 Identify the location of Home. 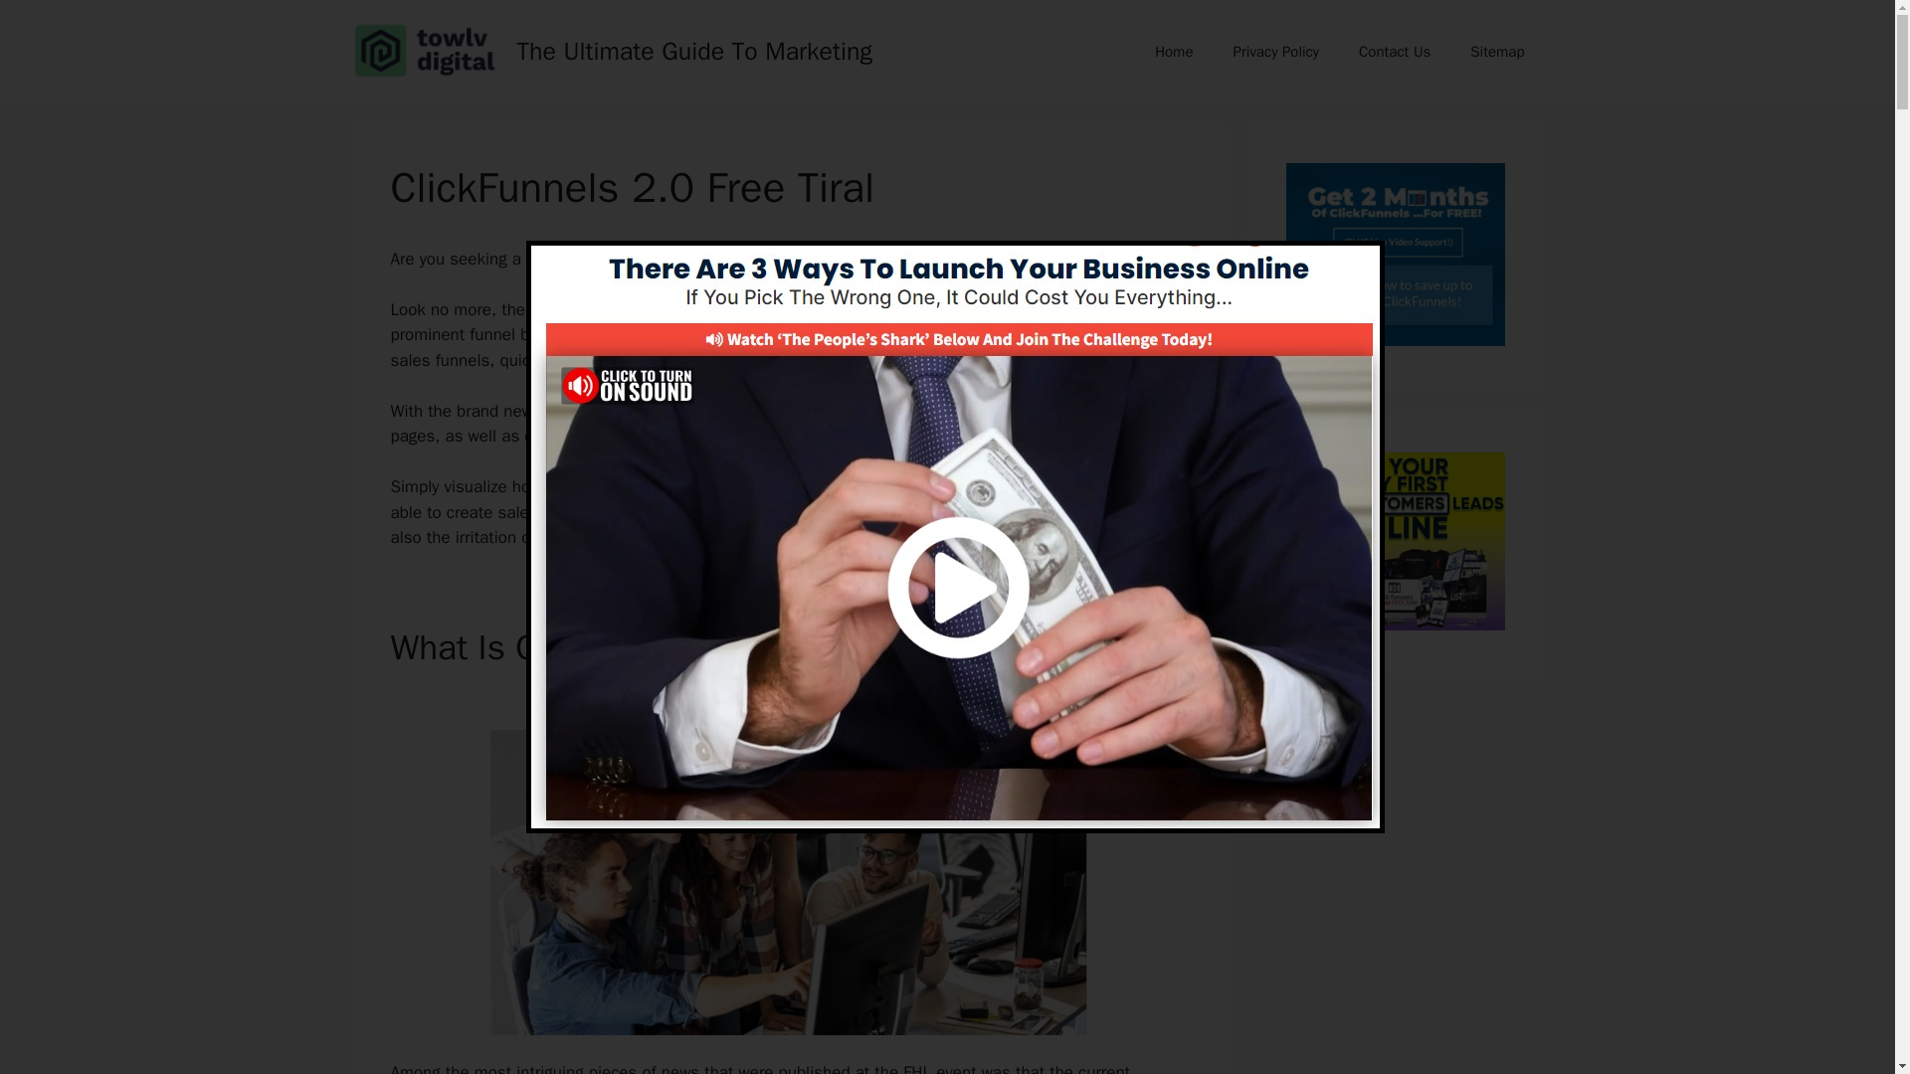
(1174, 52).